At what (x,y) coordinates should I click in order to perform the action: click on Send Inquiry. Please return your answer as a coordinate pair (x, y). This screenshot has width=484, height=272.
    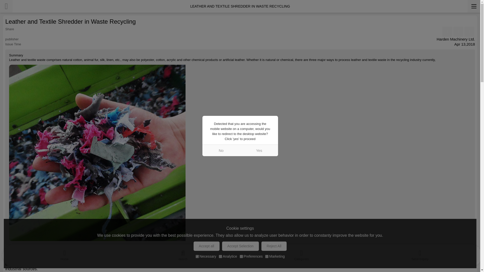
    Looking at the image, I should click on (420, 254).